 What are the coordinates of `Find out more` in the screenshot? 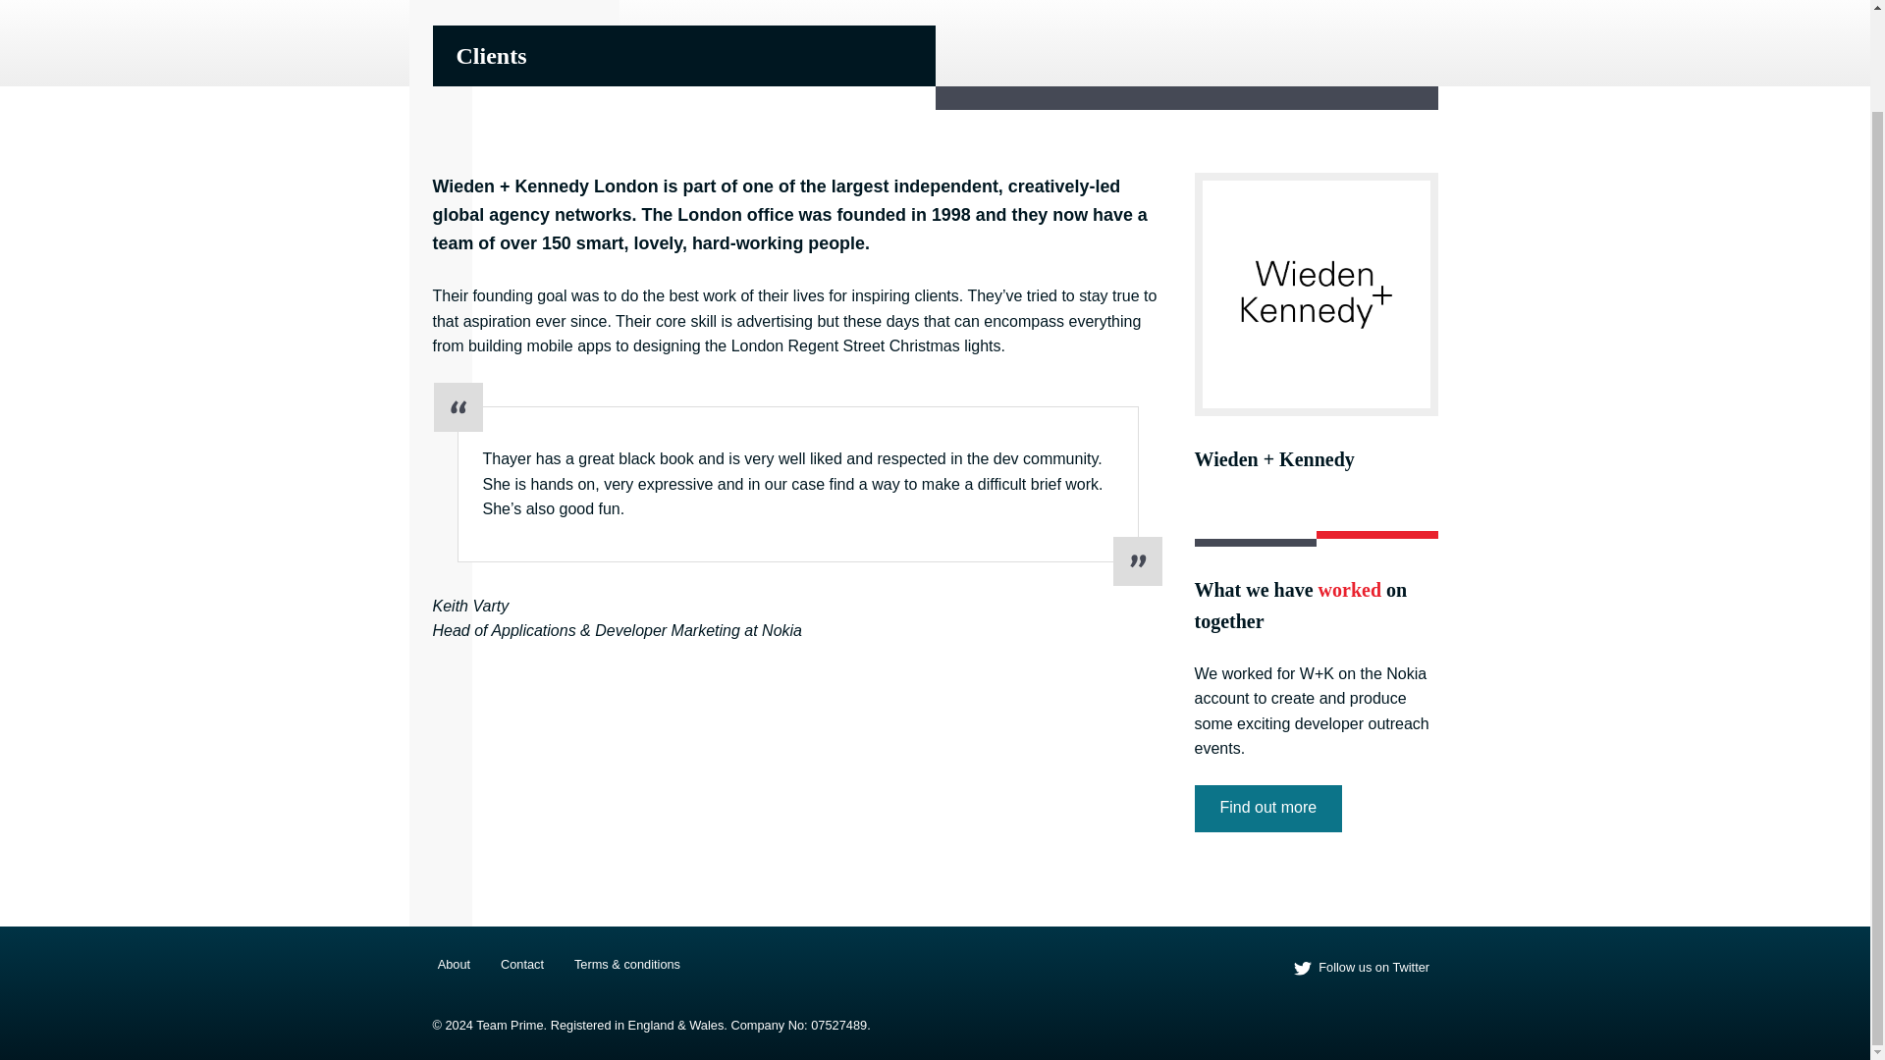 It's located at (1267, 809).